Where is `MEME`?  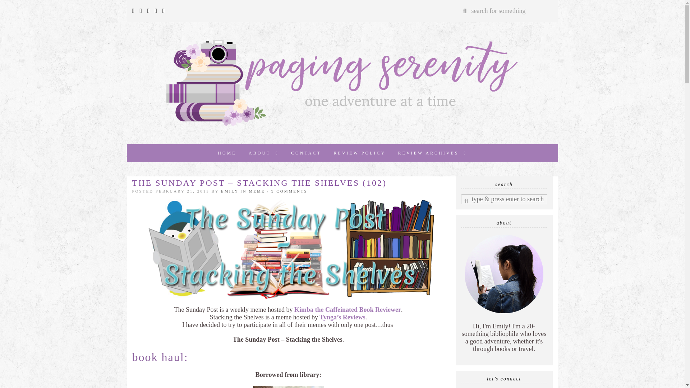 MEME is located at coordinates (257, 191).